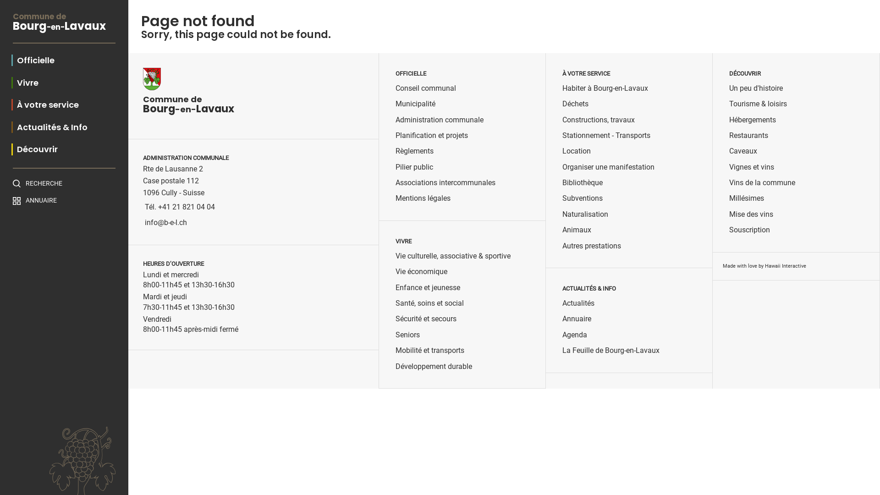  What do you see at coordinates (577, 151) in the screenshot?
I see `Location` at bounding box center [577, 151].